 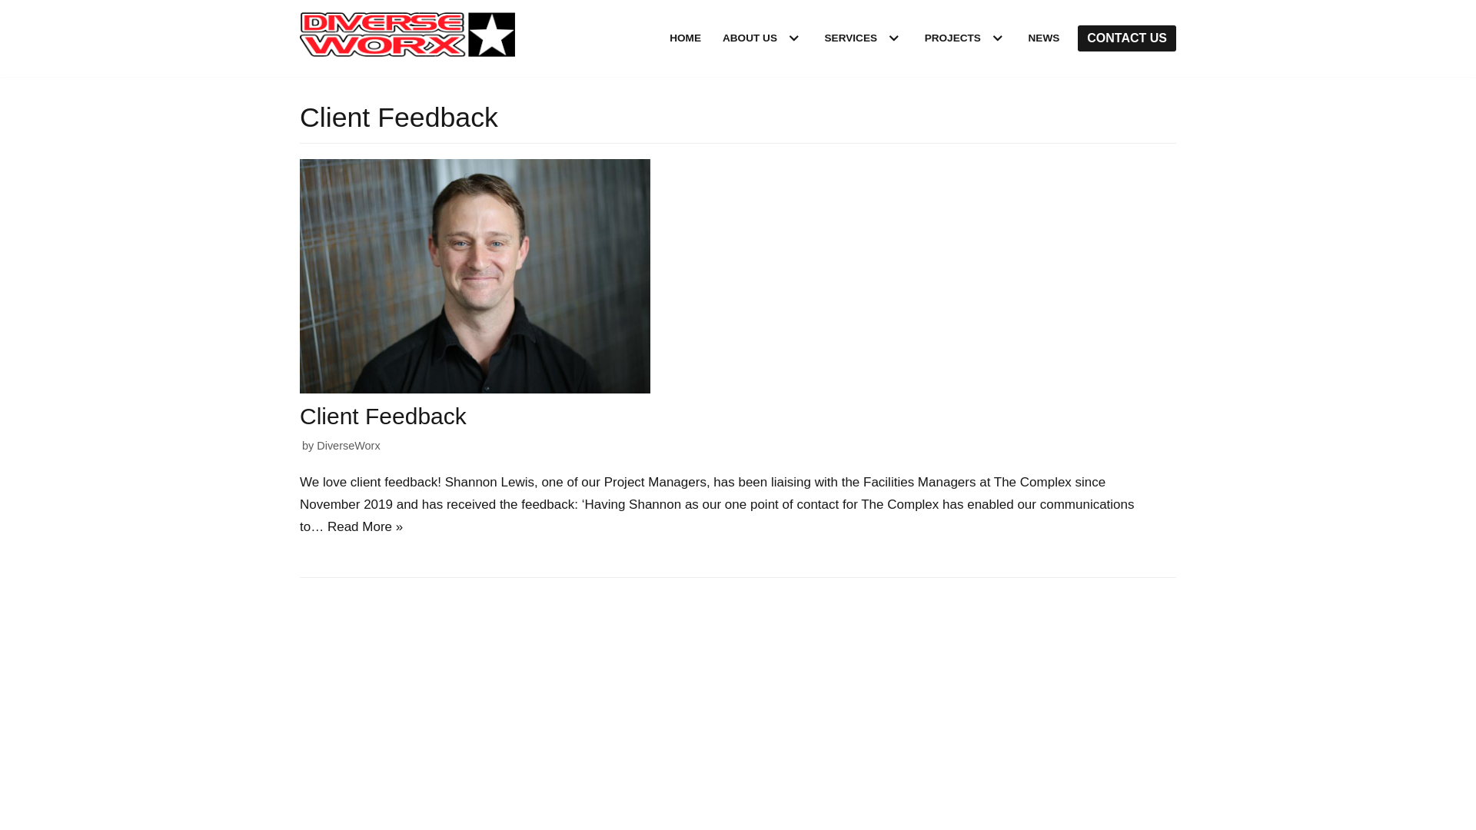 What do you see at coordinates (383, 417) in the screenshot?
I see `Client Feedback` at bounding box center [383, 417].